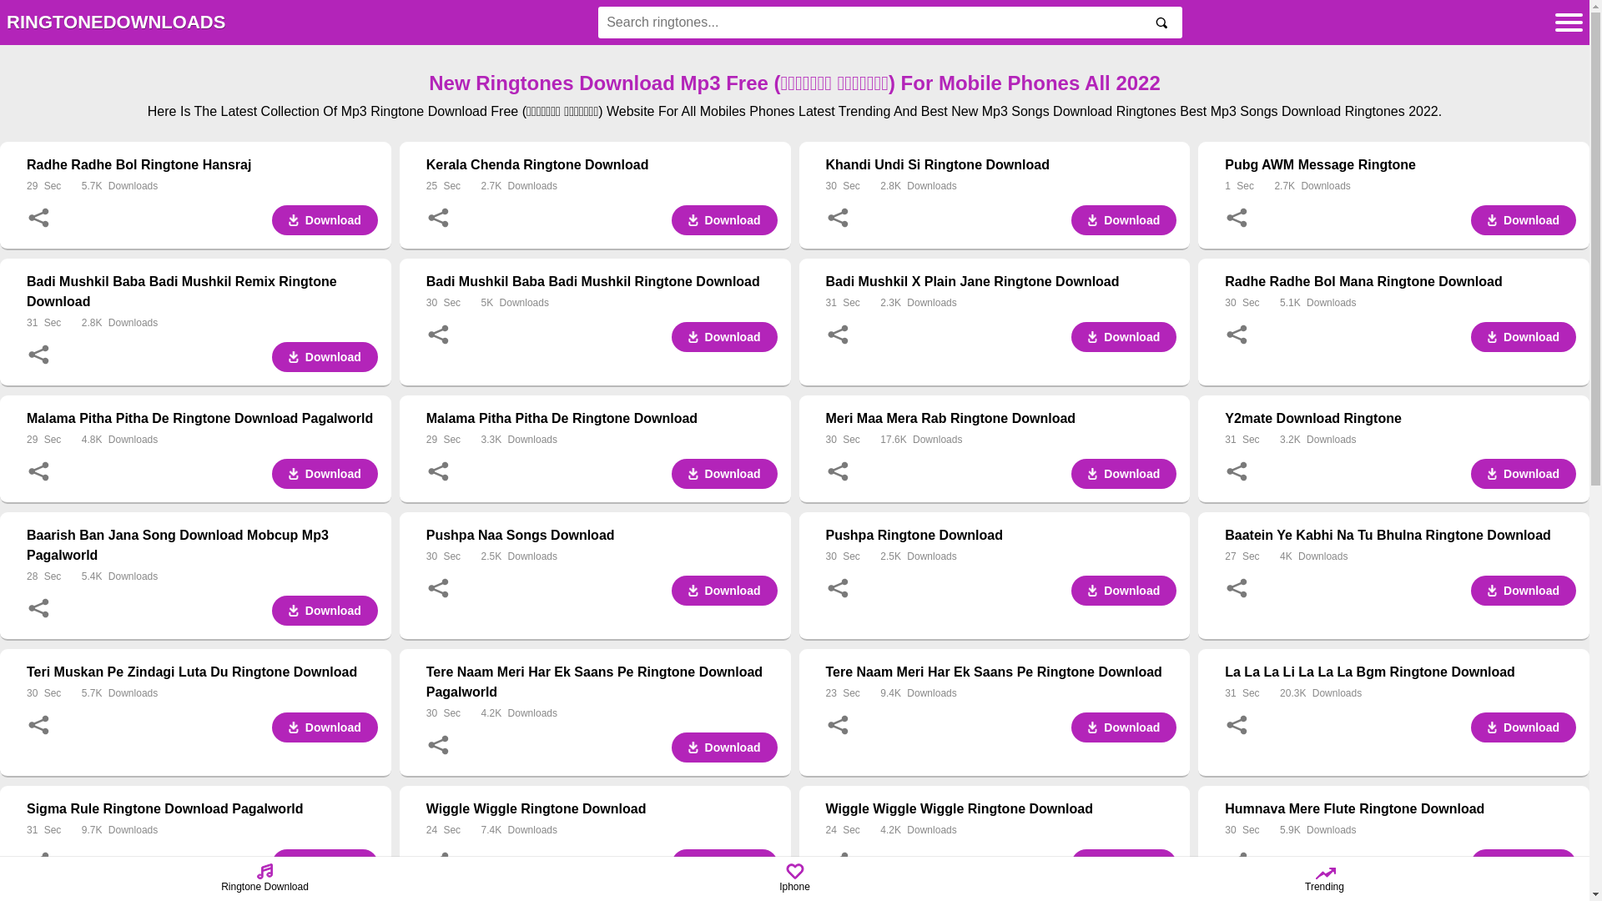 This screenshot has width=1602, height=901. Describe the element at coordinates (1001, 819) in the screenshot. I see `Wiggle Wiggle Wiggle Ringtone Download
24 4.2K` at that location.